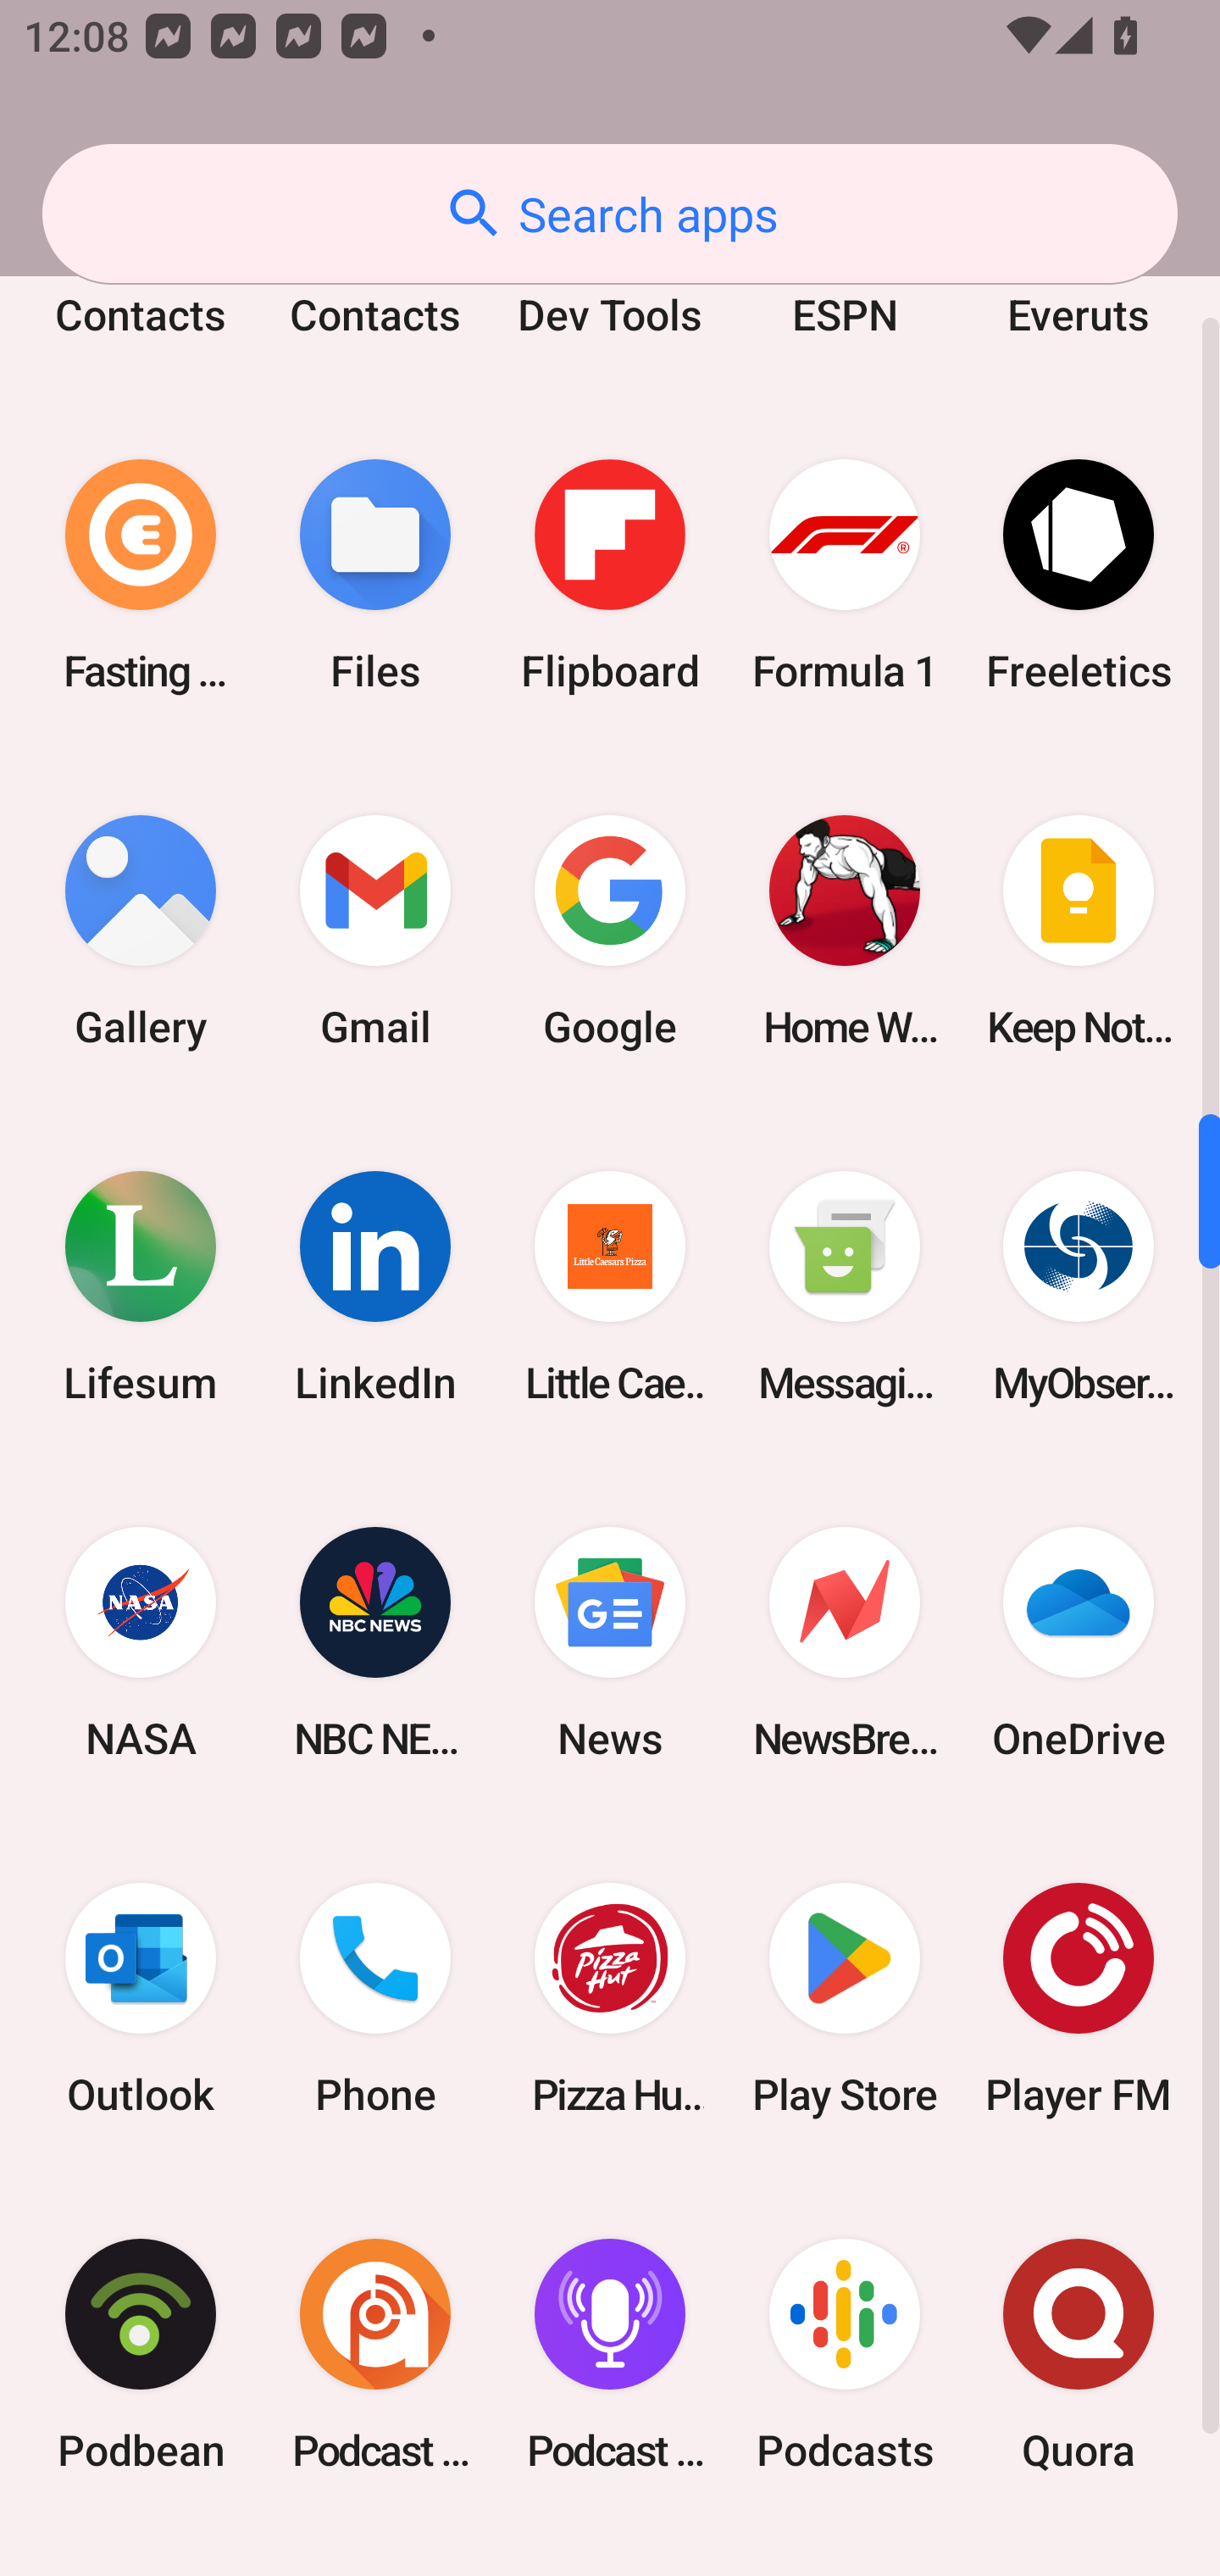 The image size is (1220, 2576). What do you see at coordinates (375, 575) in the screenshot?
I see `Files` at bounding box center [375, 575].